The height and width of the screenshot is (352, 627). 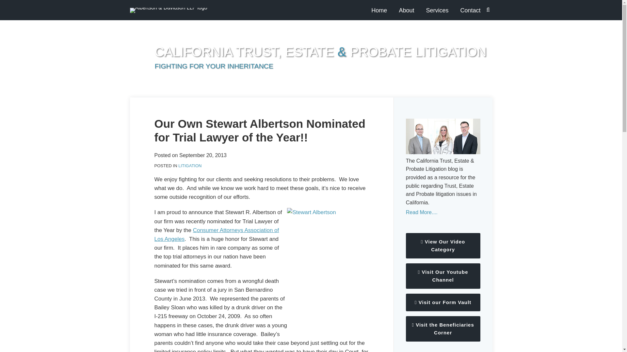 What do you see at coordinates (443, 213) in the screenshot?
I see `Read More....` at bounding box center [443, 213].